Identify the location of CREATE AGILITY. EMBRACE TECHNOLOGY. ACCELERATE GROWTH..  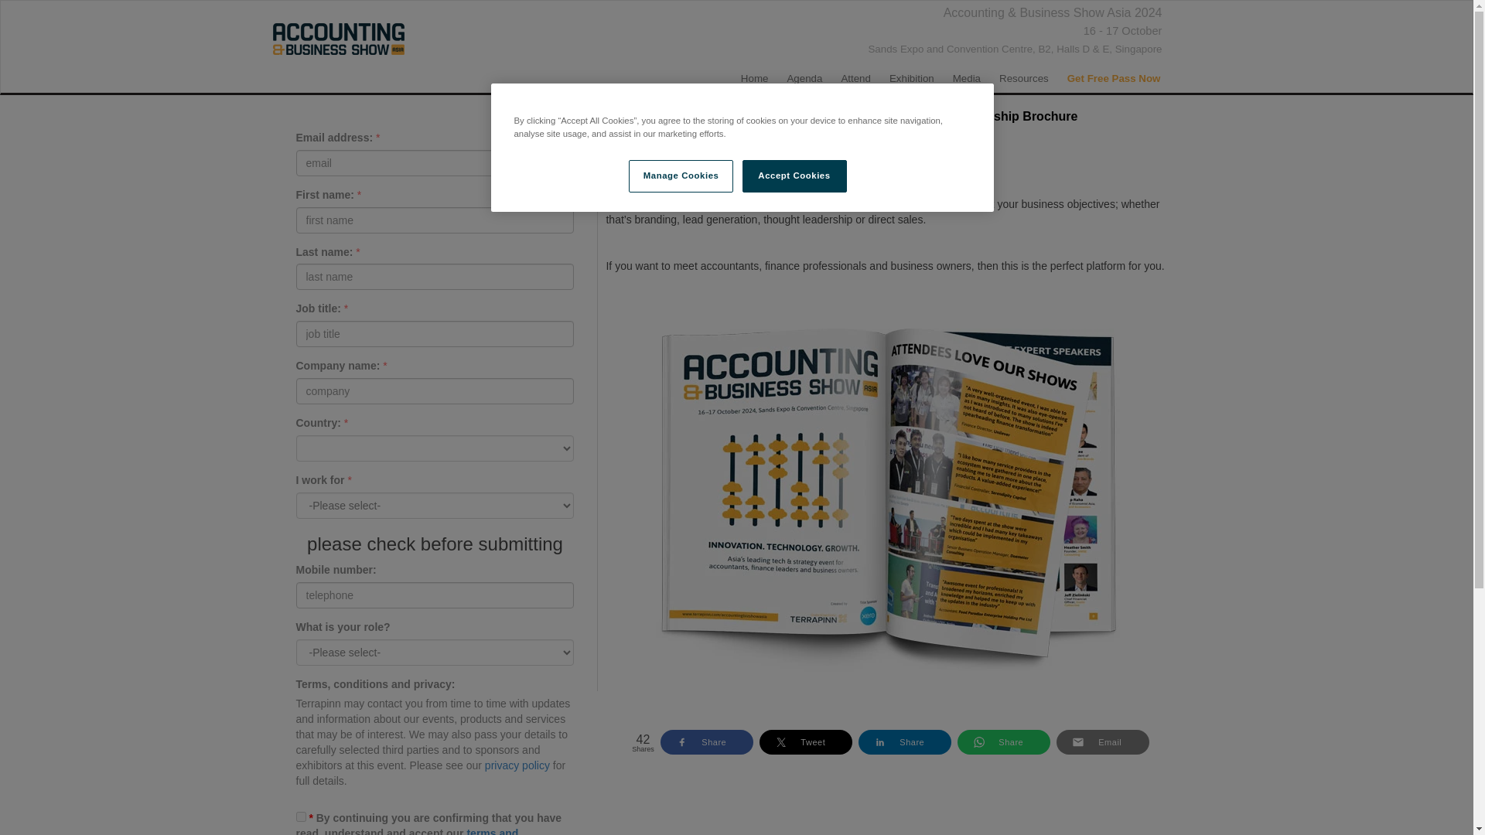
(337, 39).